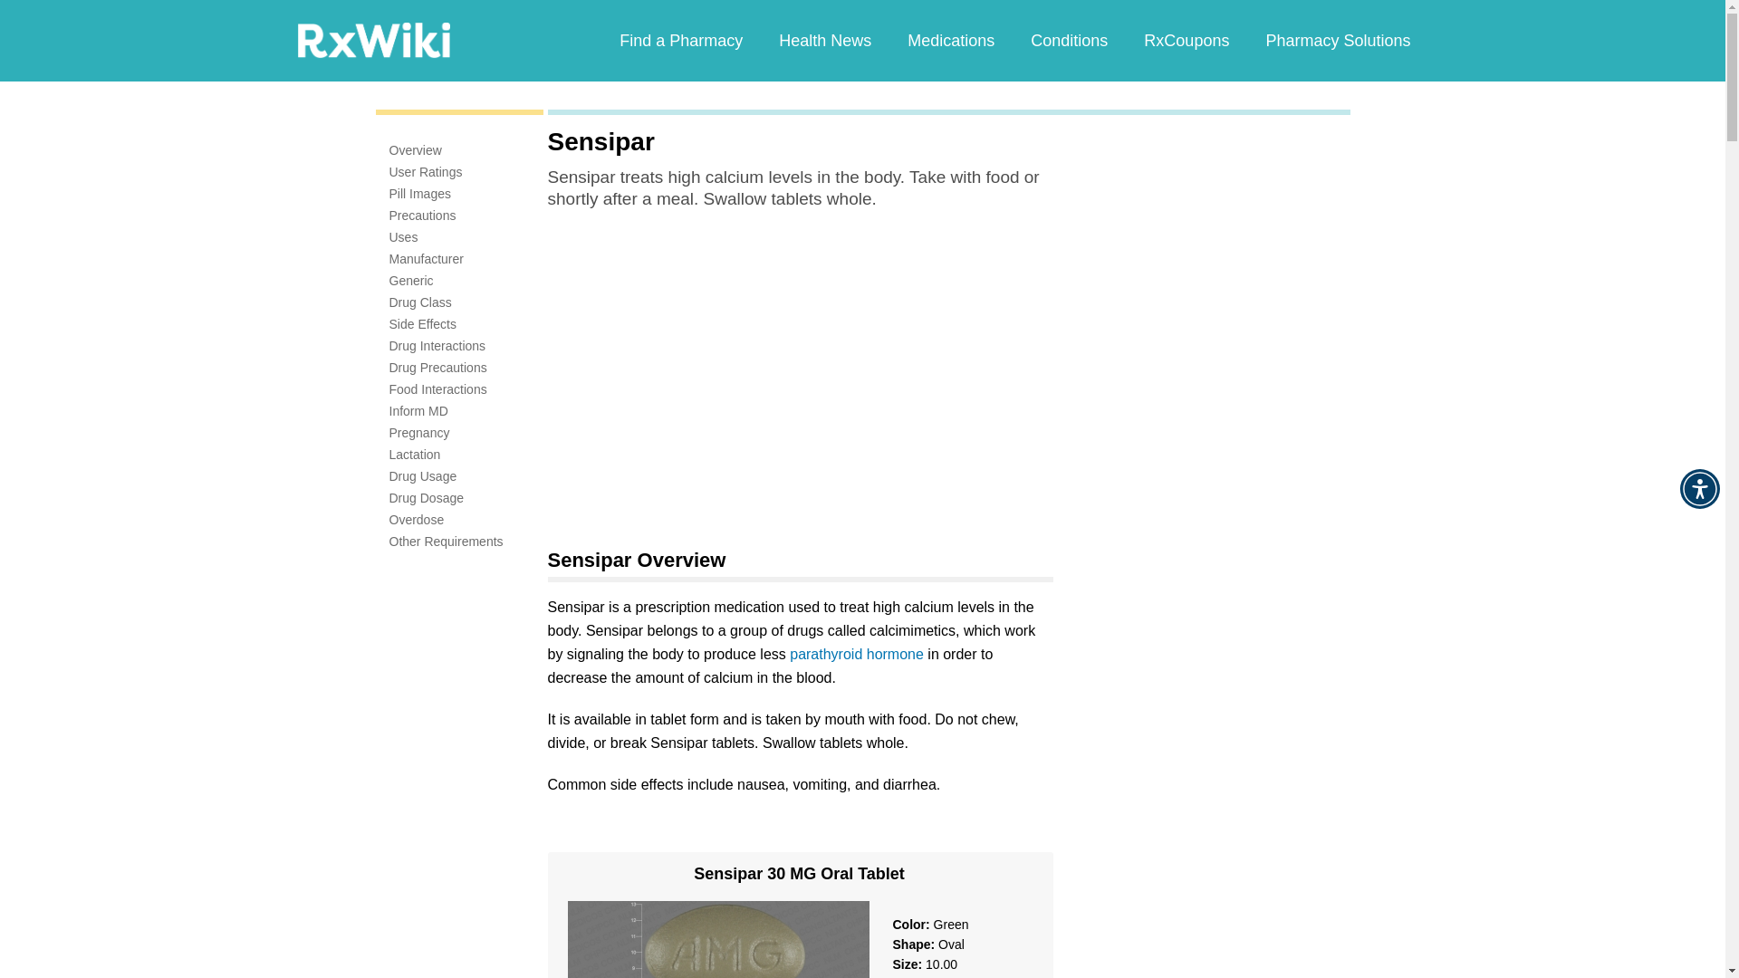  I want to click on Medications, so click(950, 40).